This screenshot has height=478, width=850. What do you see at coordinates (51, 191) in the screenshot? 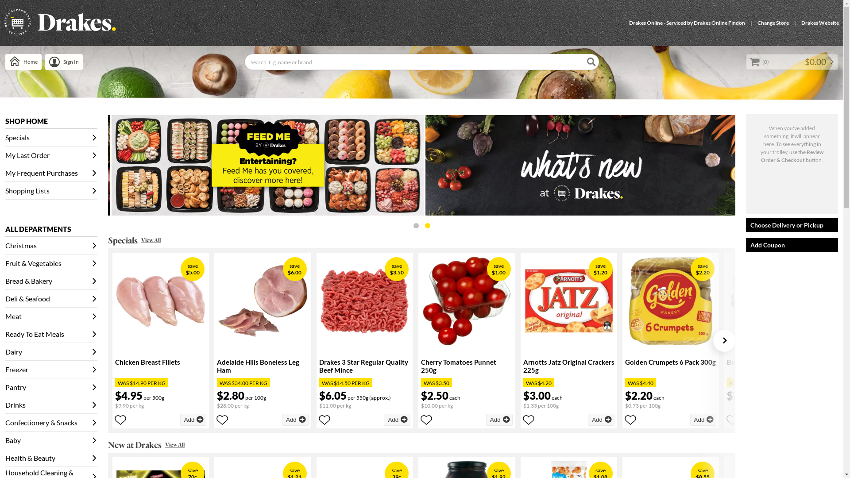
I see `Shopping Lists` at bounding box center [51, 191].